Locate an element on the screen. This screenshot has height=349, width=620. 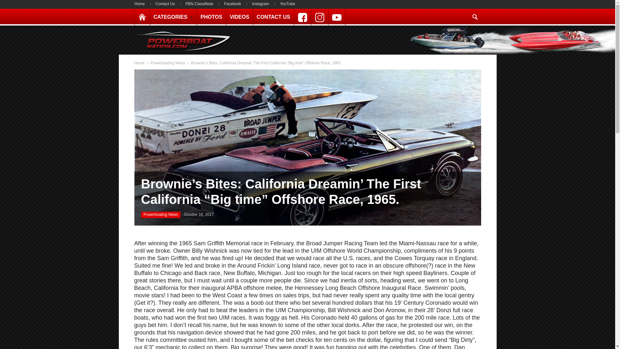
PBN Classifieds is located at coordinates (200, 4).